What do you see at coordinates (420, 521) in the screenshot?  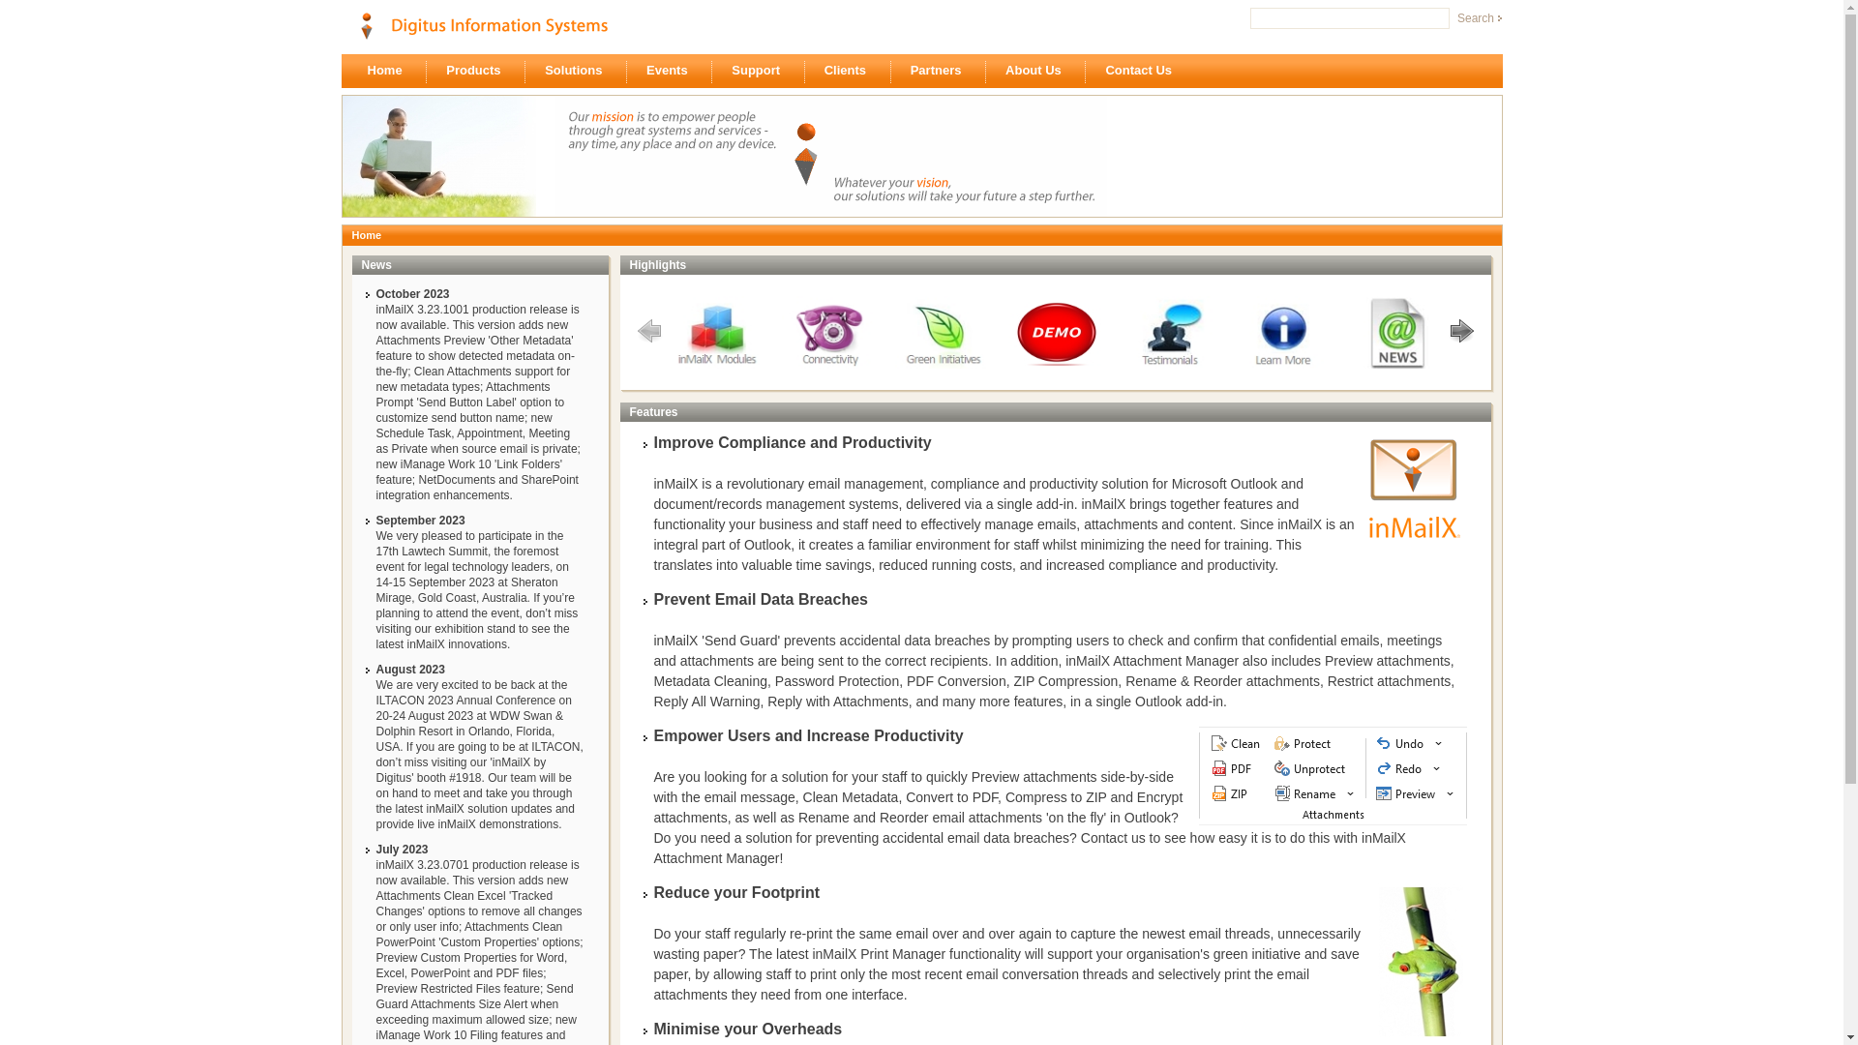 I see `September 2023` at bounding box center [420, 521].